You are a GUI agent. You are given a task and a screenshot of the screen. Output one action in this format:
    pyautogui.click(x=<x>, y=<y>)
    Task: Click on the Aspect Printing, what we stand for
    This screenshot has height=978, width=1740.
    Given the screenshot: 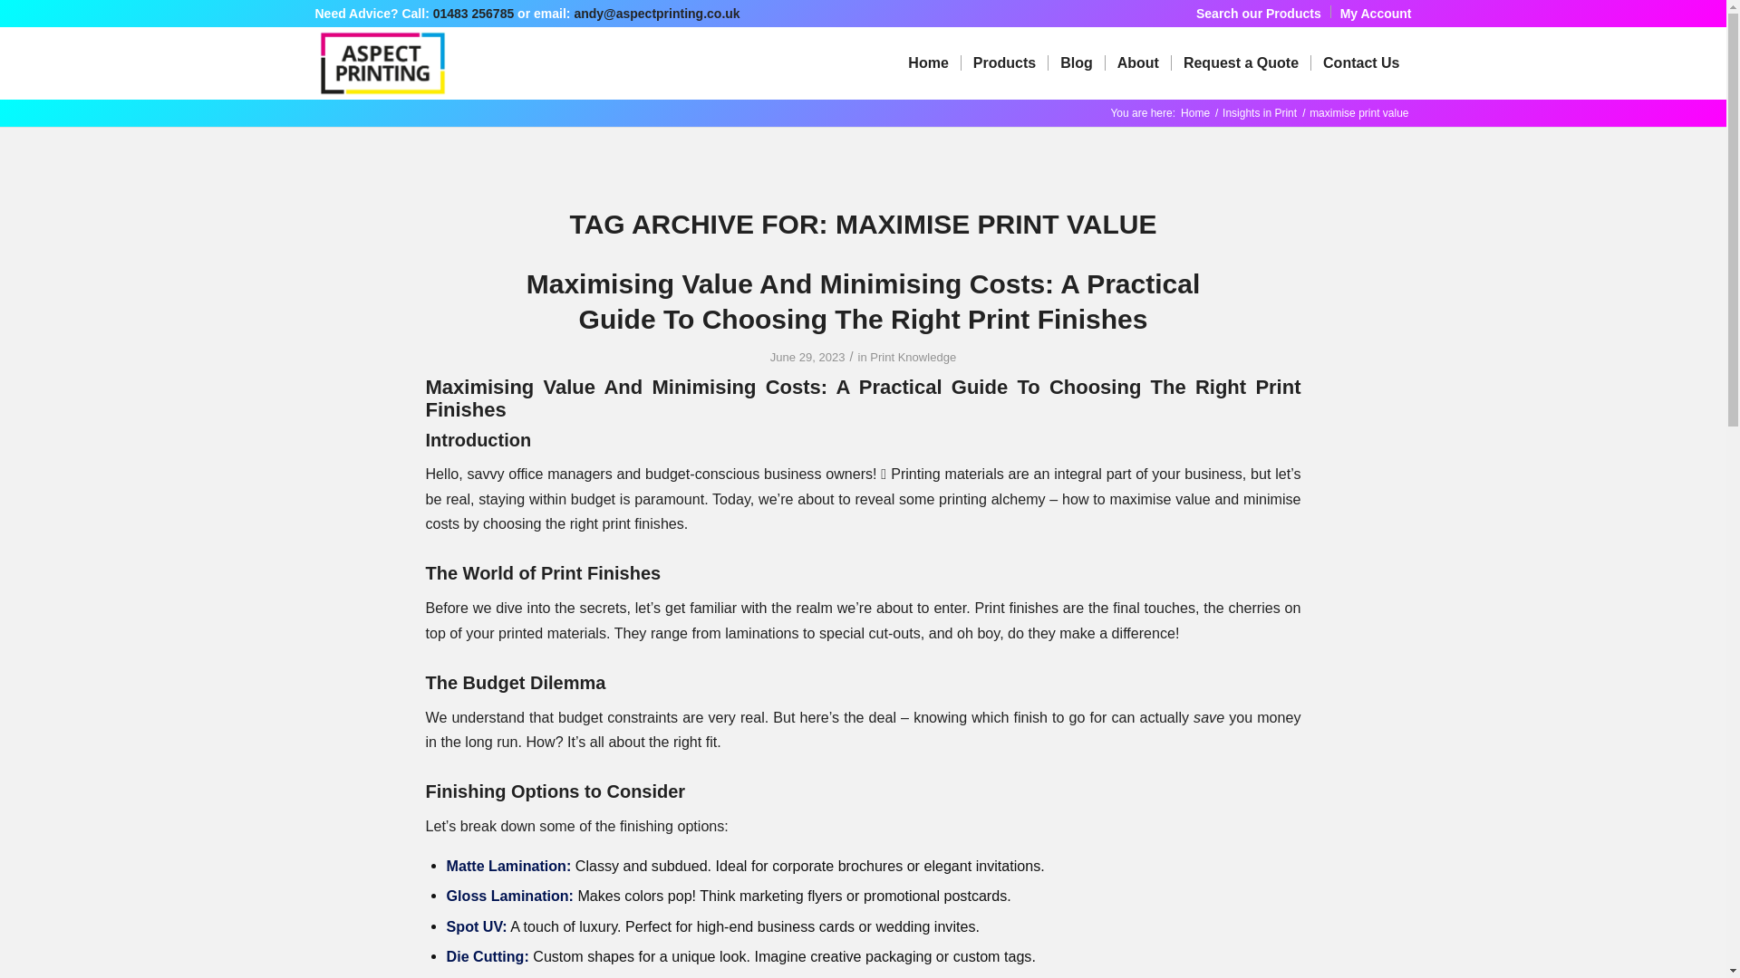 What is the action you would take?
    pyautogui.click(x=1138, y=63)
    